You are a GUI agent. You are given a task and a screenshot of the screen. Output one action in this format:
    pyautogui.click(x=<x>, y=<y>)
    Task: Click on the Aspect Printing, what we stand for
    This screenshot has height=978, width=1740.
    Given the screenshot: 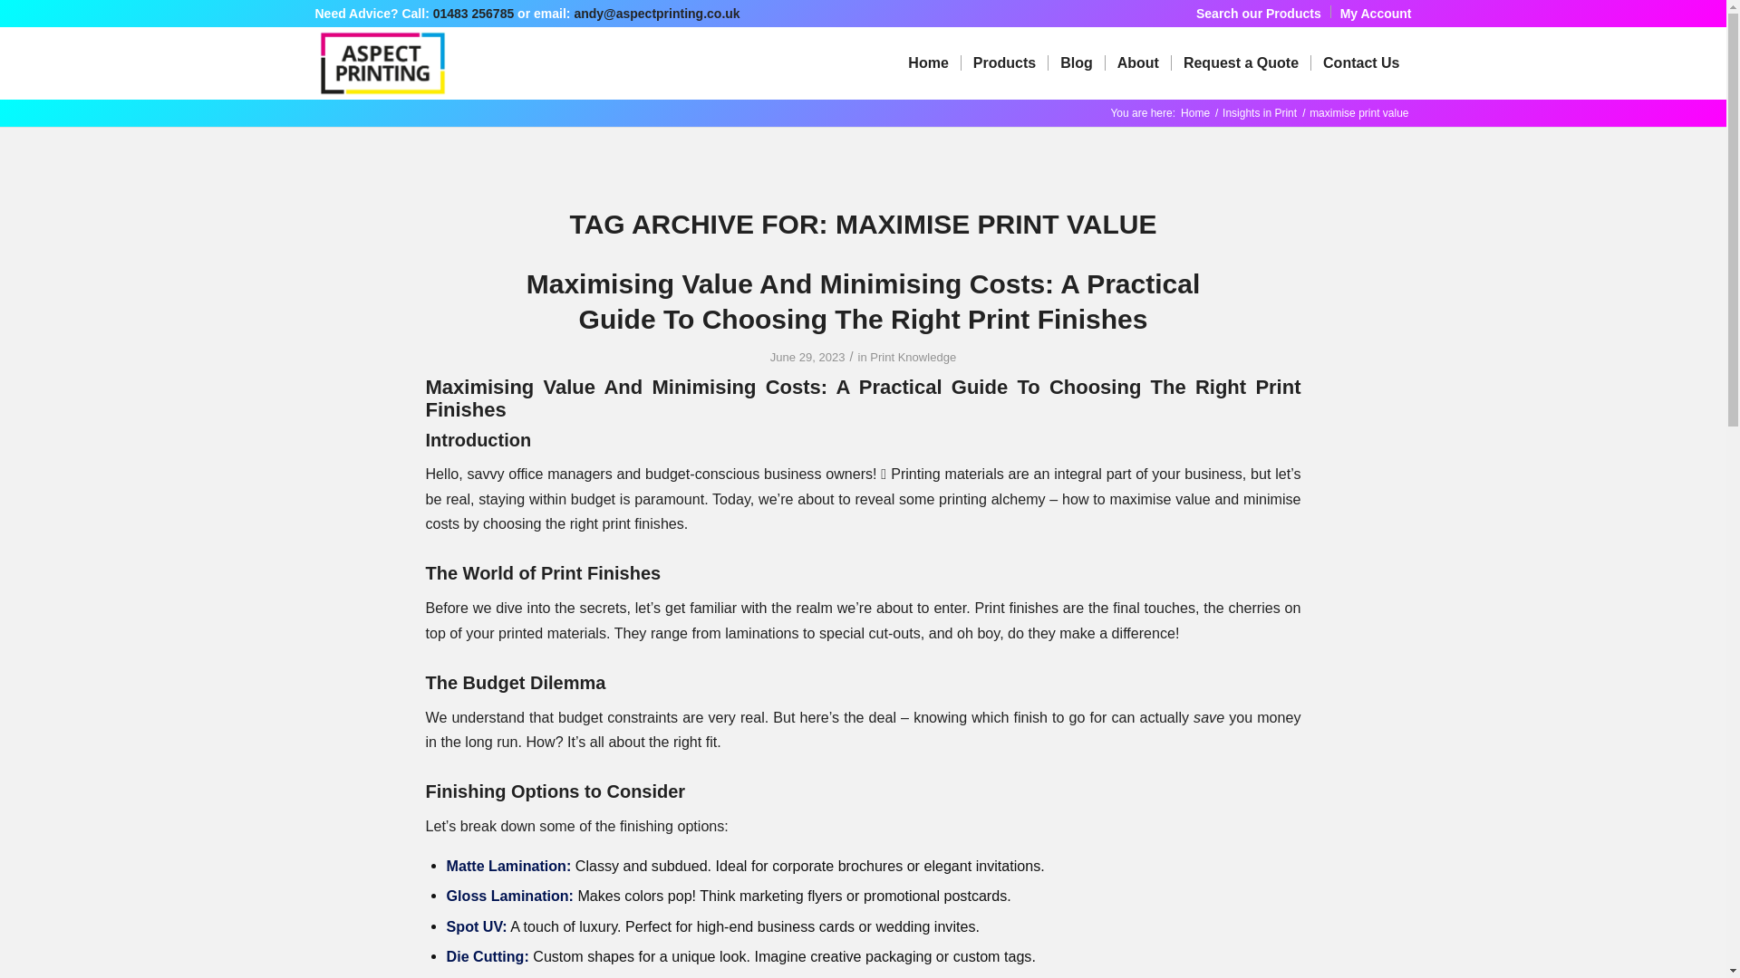 What is the action you would take?
    pyautogui.click(x=1138, y=63)
    